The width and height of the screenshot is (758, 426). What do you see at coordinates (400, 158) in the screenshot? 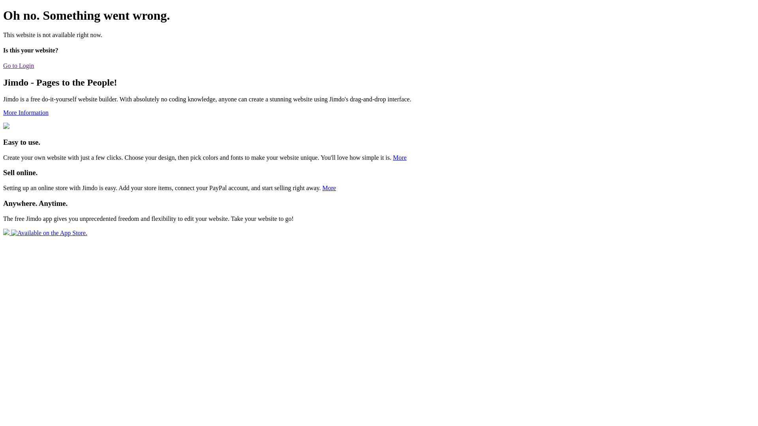
I see `More` at bounding box center [400, 158].